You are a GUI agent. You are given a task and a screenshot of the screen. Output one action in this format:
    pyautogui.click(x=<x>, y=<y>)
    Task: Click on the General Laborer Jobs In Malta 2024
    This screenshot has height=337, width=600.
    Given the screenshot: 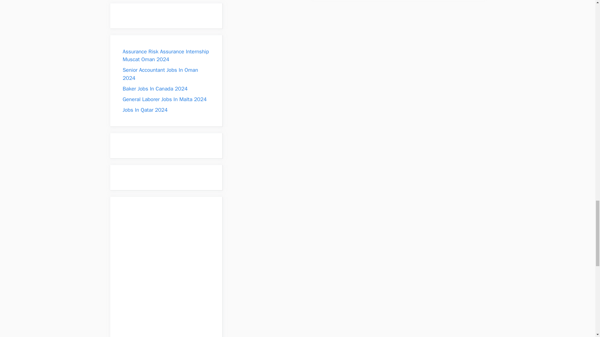 What is the action you would take?
    pyautogui.click(x=164, y=99)
    